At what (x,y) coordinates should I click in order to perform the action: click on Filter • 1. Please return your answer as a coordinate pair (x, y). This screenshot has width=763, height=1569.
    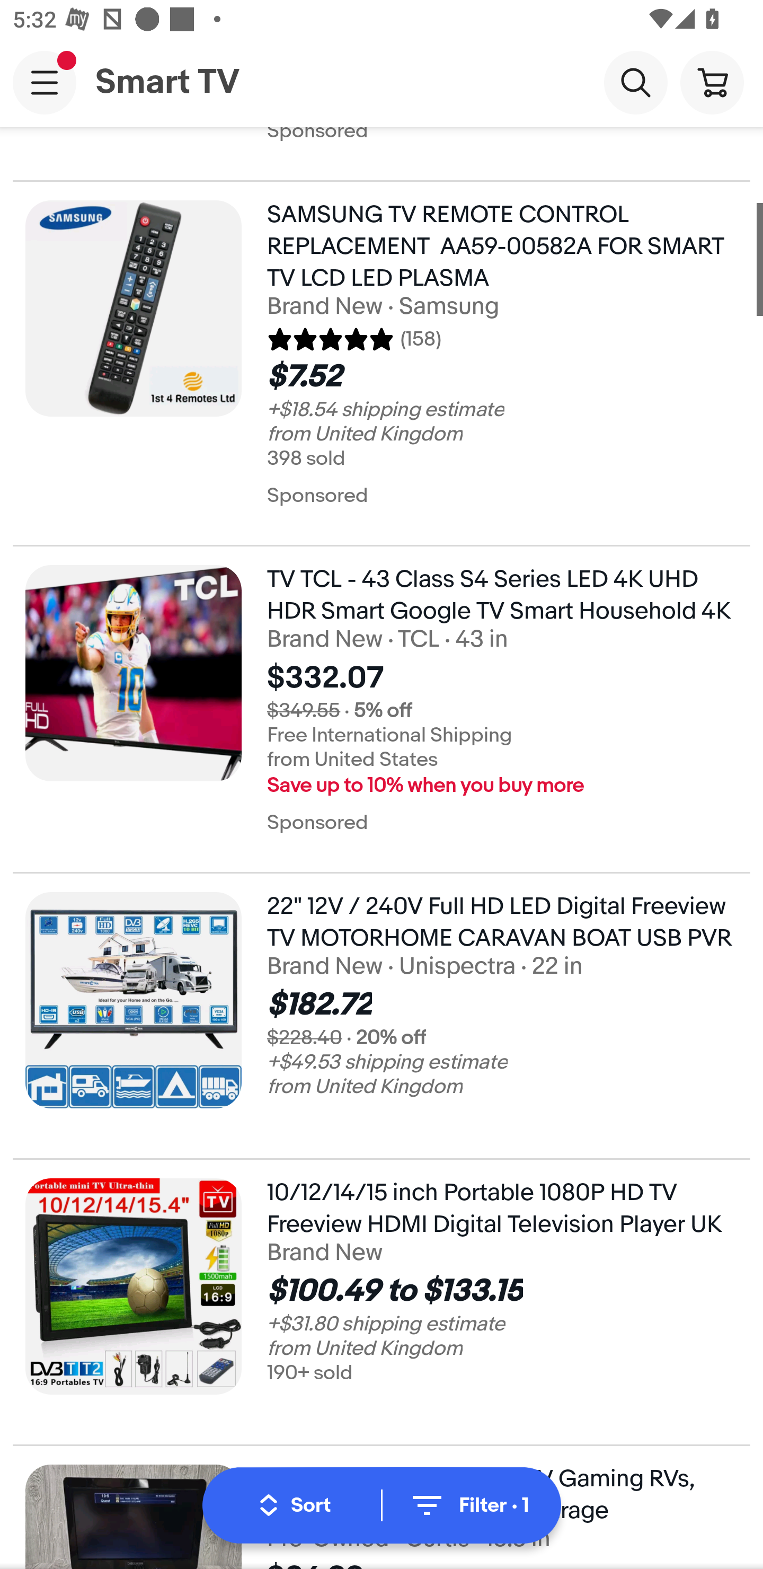
    Looking at the image, I should click on (468, 1505).